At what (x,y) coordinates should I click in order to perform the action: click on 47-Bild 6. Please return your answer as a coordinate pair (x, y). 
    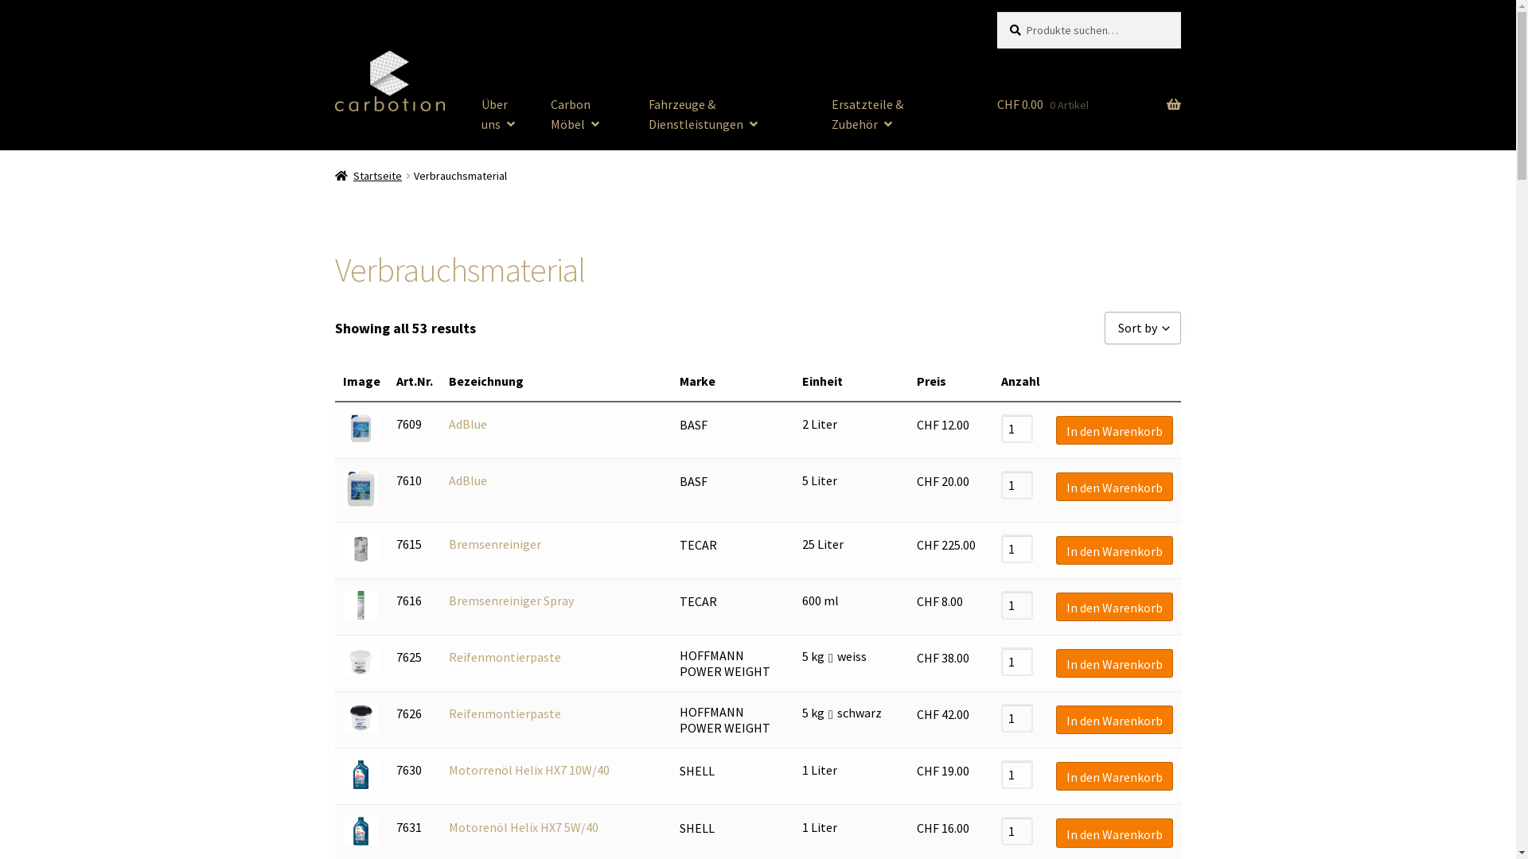
    Looking at the image, I should click on (361, 718).